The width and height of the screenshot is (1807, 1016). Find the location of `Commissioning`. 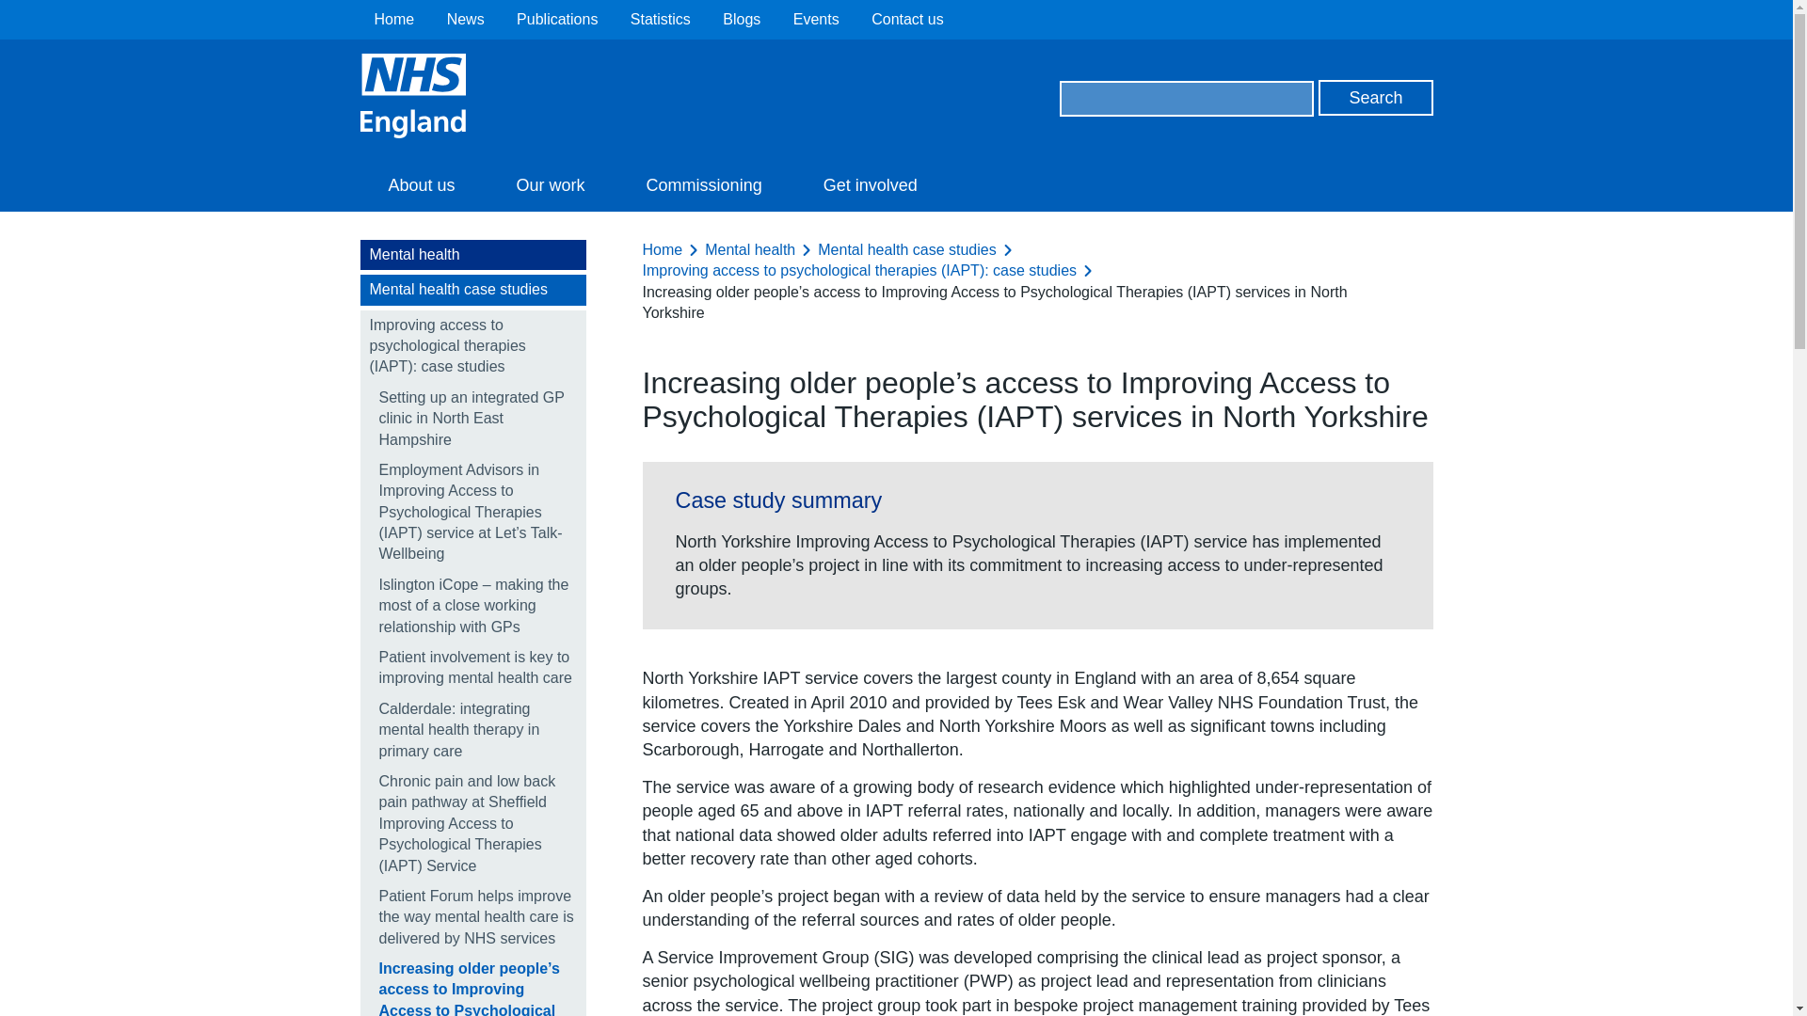

Commissioning is located at coordinates (704, 184).